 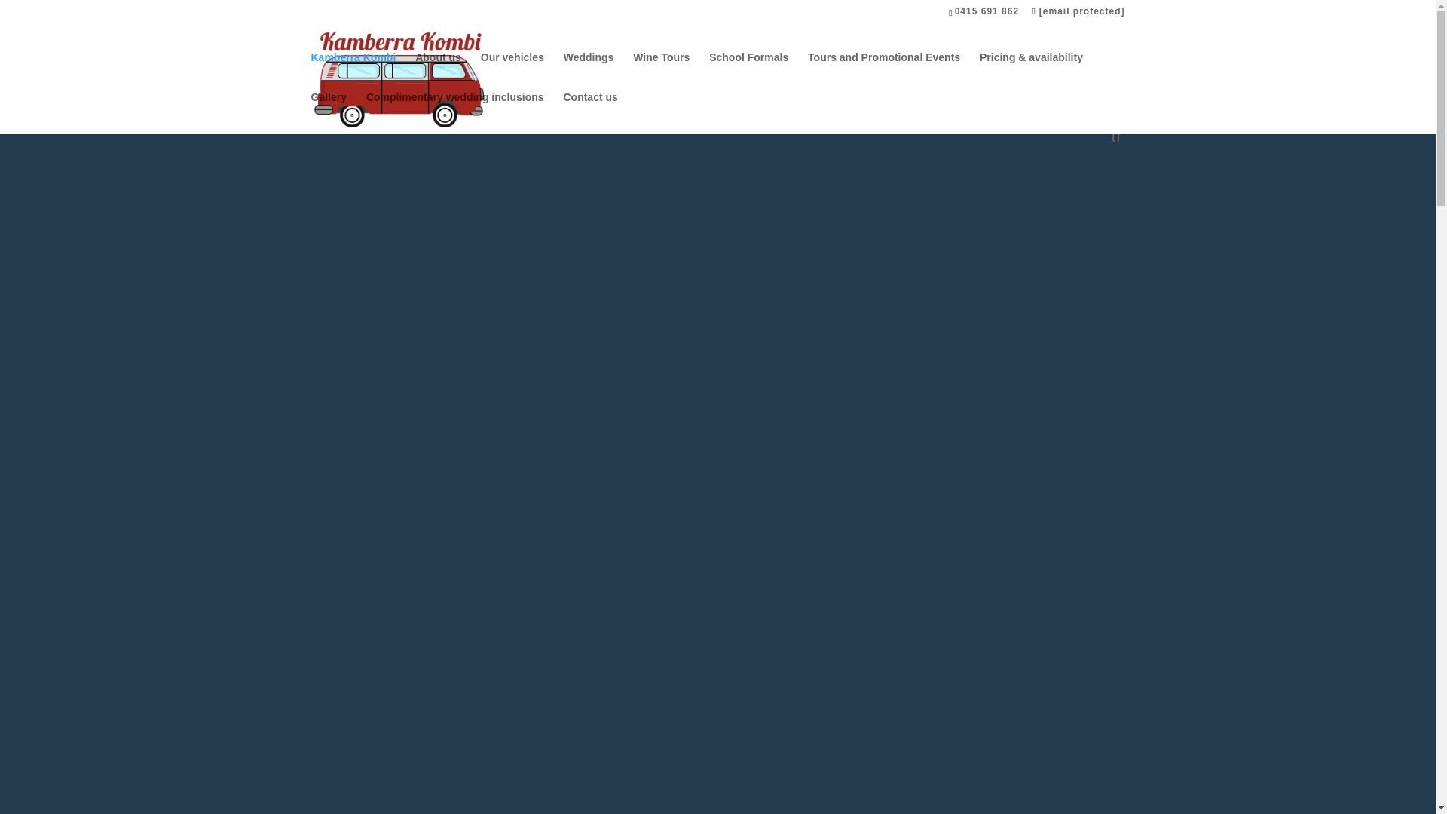 What do you see at coordinates (512, 72) in the screenshot?
I see `Our vehicles` at bounding box center [512, 72].